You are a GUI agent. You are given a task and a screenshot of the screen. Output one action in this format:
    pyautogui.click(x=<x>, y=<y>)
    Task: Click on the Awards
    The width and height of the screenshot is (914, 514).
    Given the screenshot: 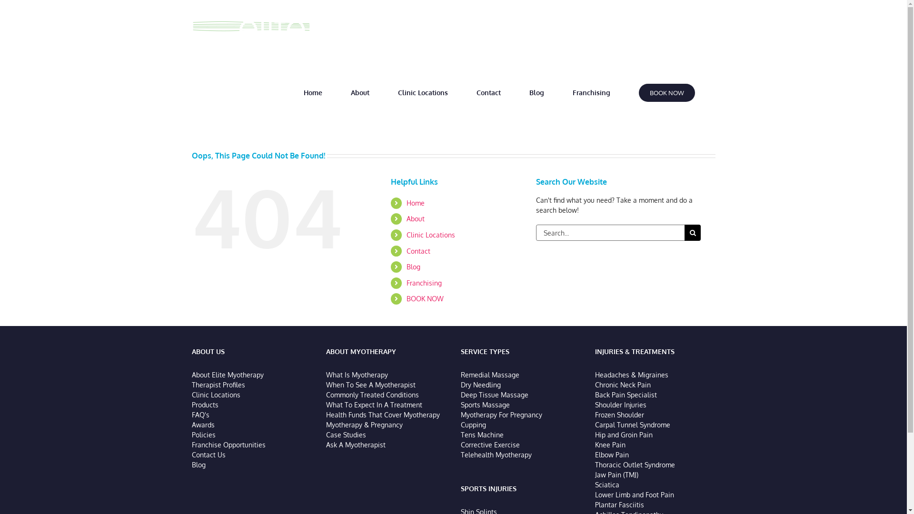 What is the action you would take?
    pyautogui.click(x=203, y=425)
    